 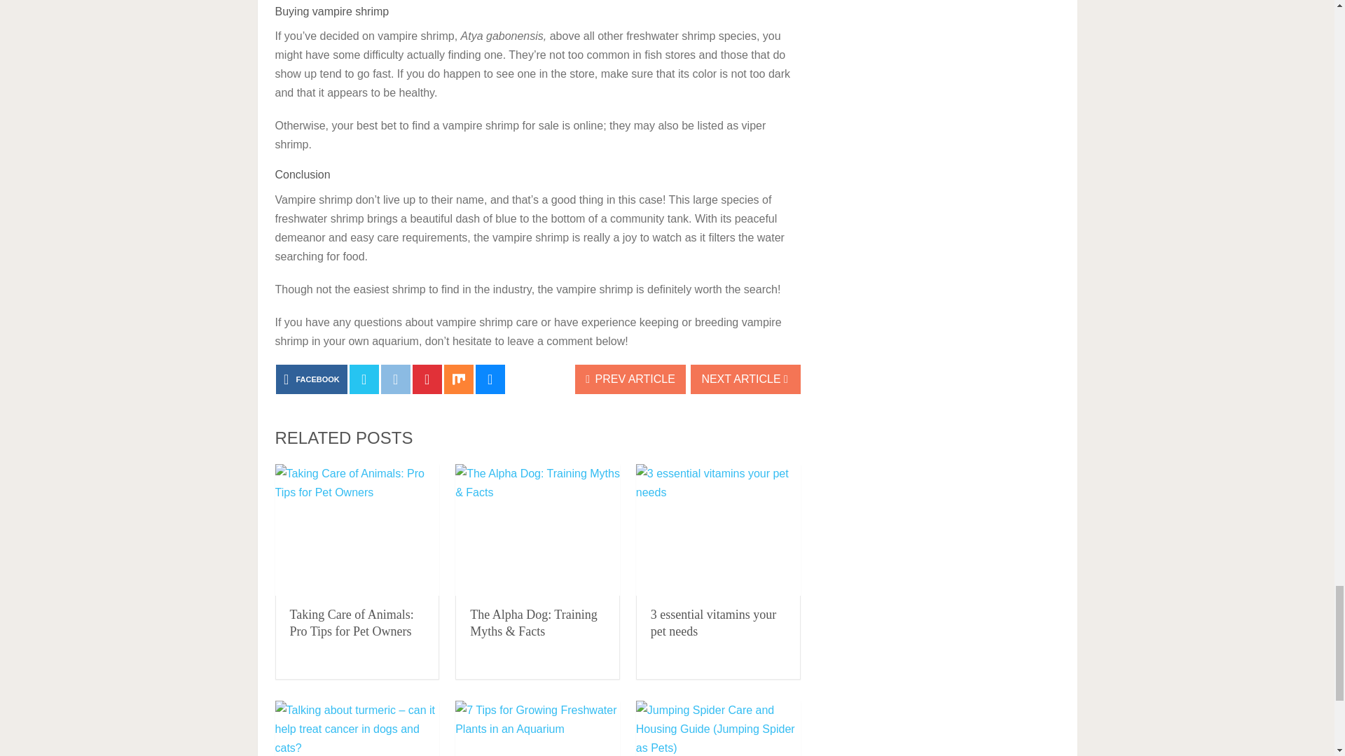 What do you see at coordinates (357, 531) in the screenshot?
I see `Taking Care of Animals: Pro Tips for Pet Owners` at bounding box center [357, 531].